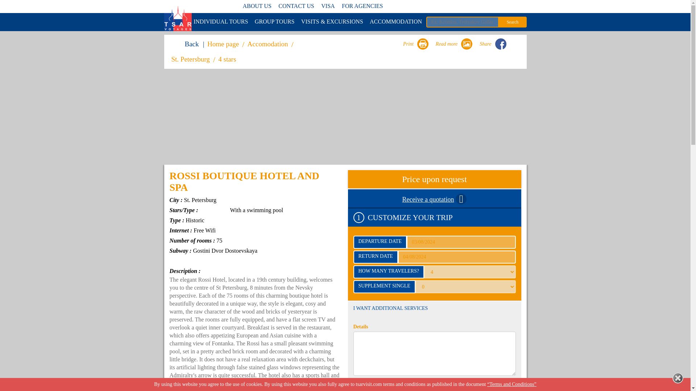  What do you see at coordinates (506, 6) in the screenshot?
I see `Italiano` at bounding box center [506, 6].